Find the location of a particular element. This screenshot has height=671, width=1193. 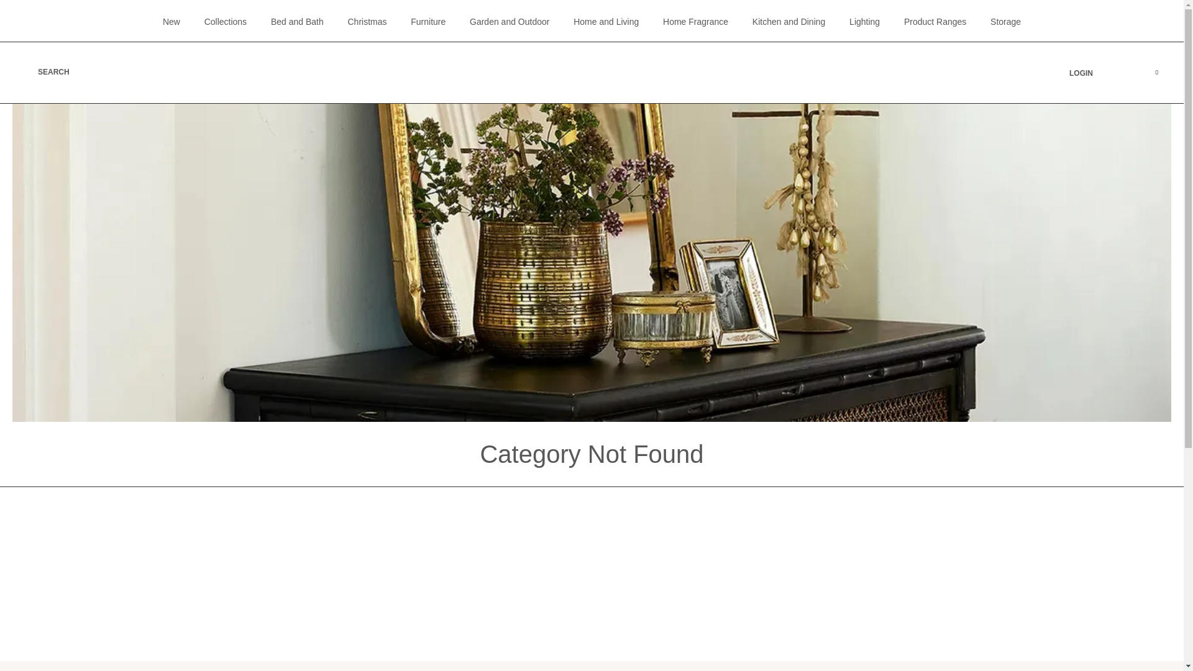

Storage is located at coordinates (1005, 22).